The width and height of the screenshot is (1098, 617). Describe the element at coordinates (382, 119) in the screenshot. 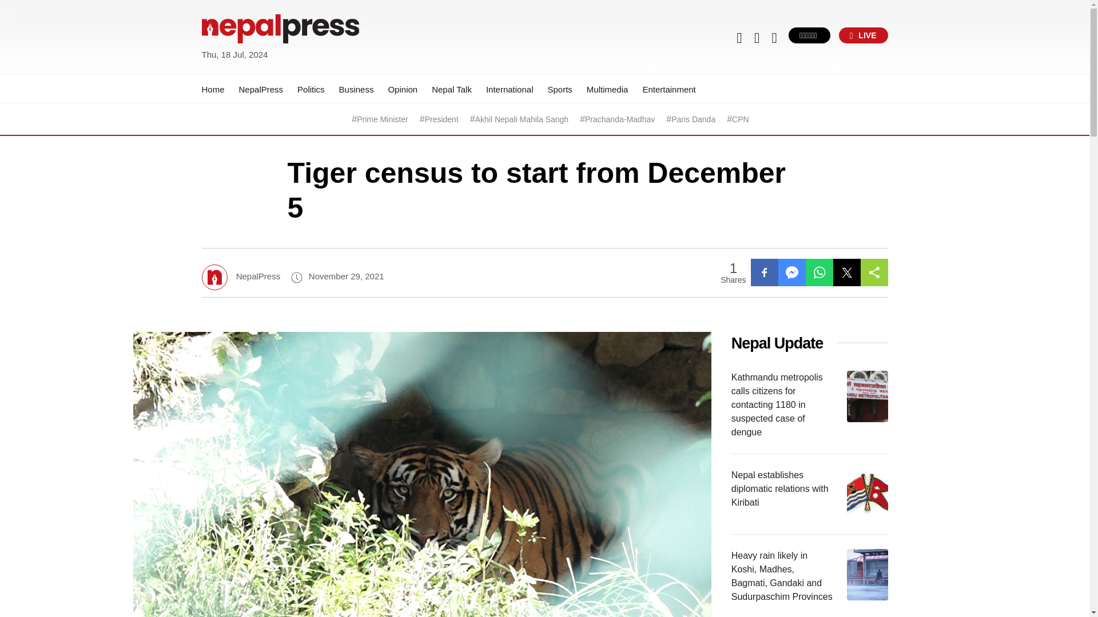

I see `Prime Minister` at that location.